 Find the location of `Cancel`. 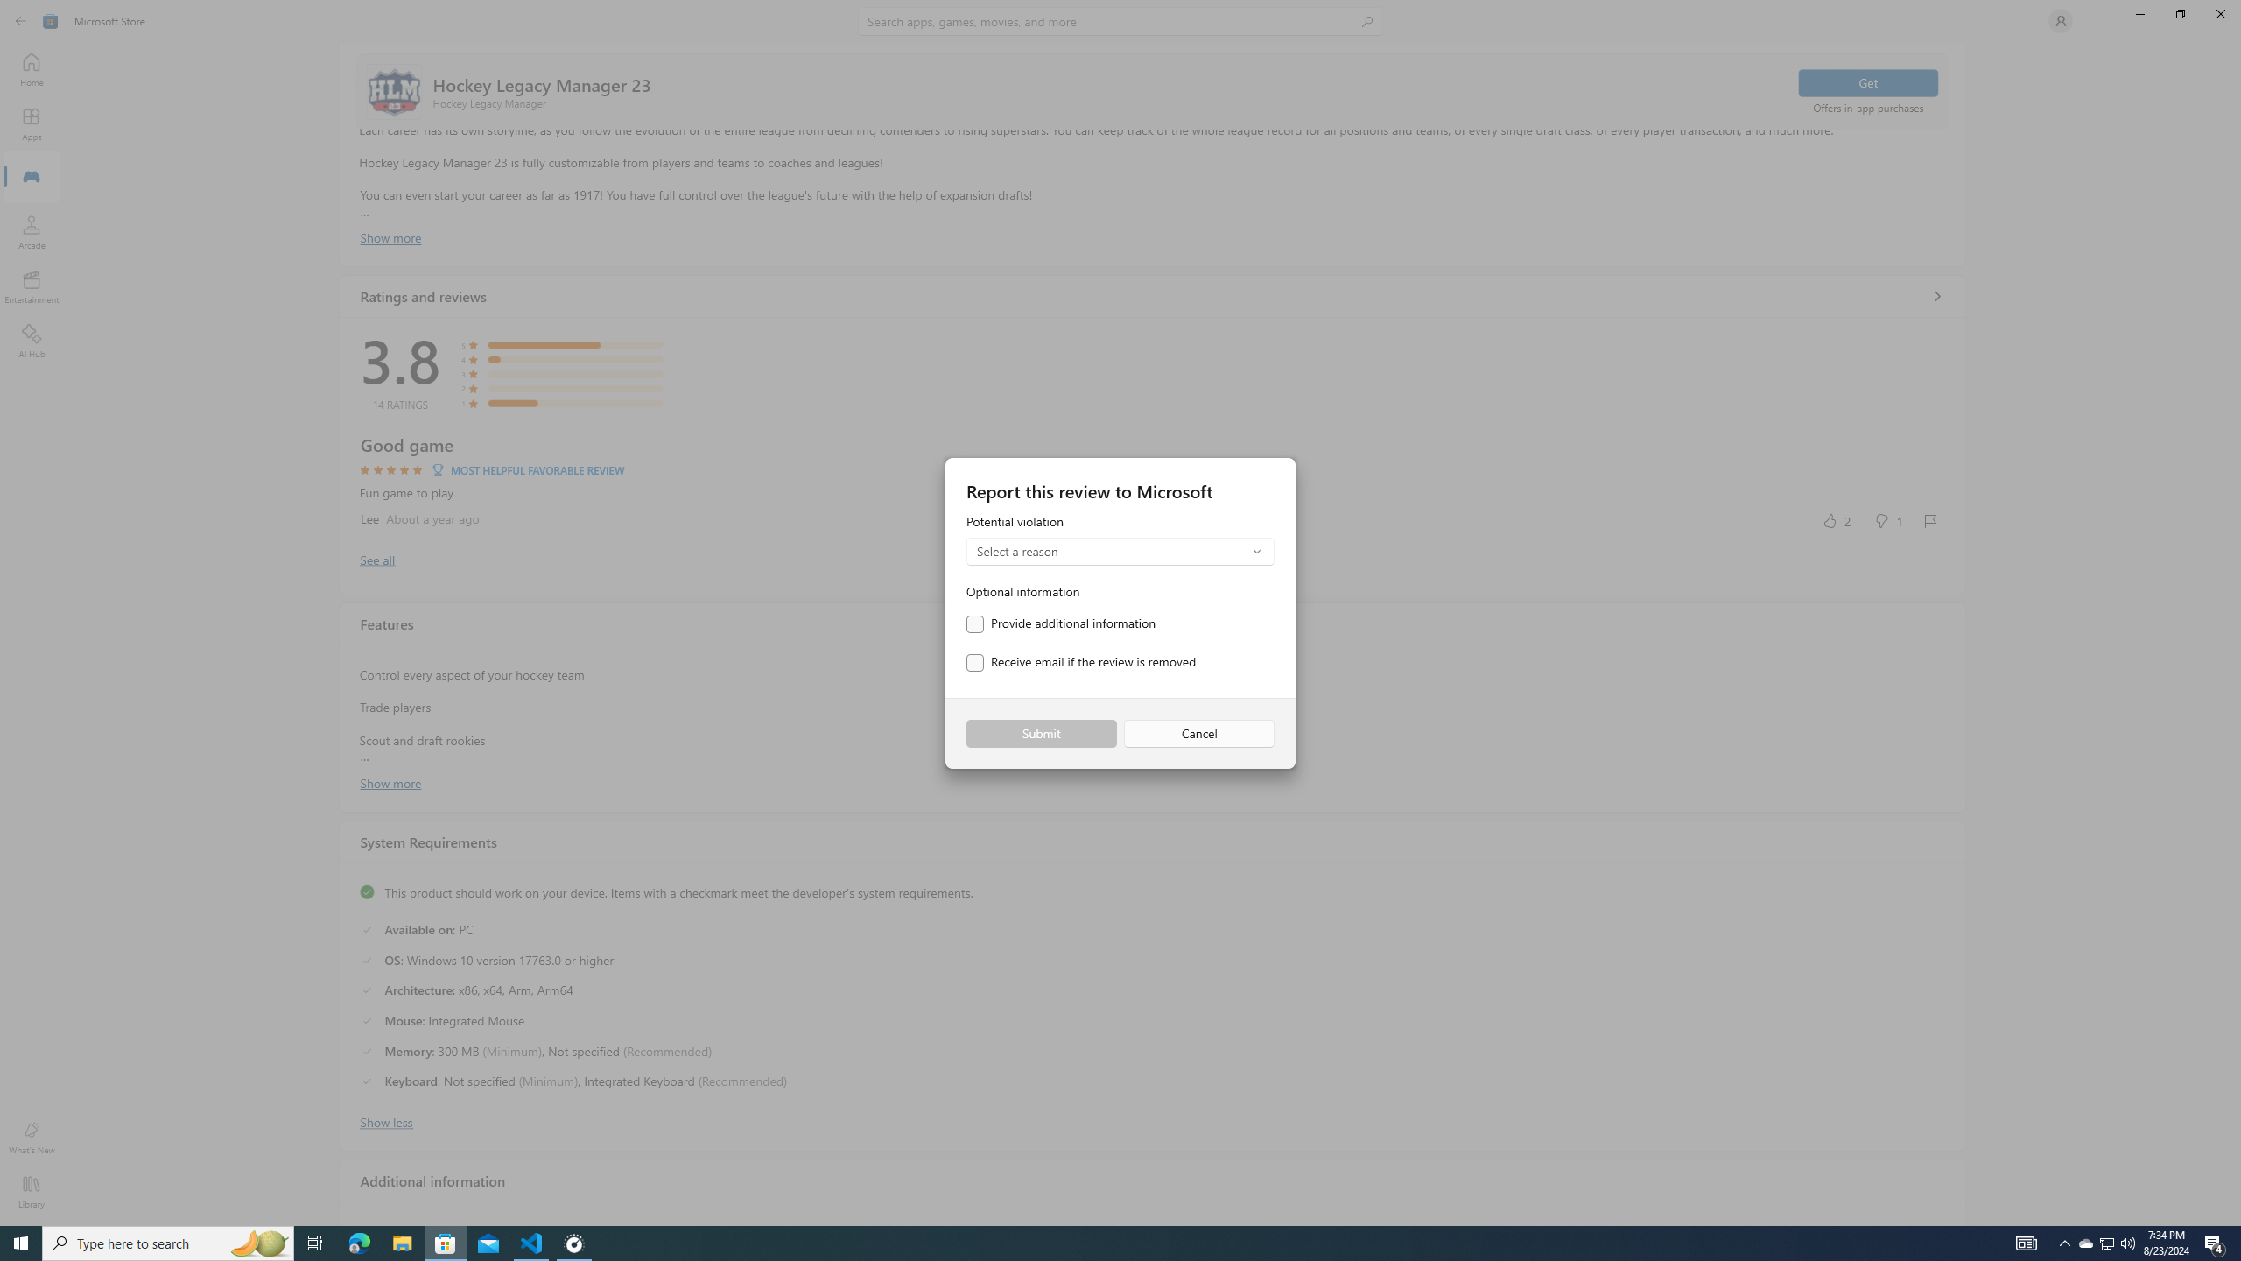

Cancel is located at coordinates (1199, 734).